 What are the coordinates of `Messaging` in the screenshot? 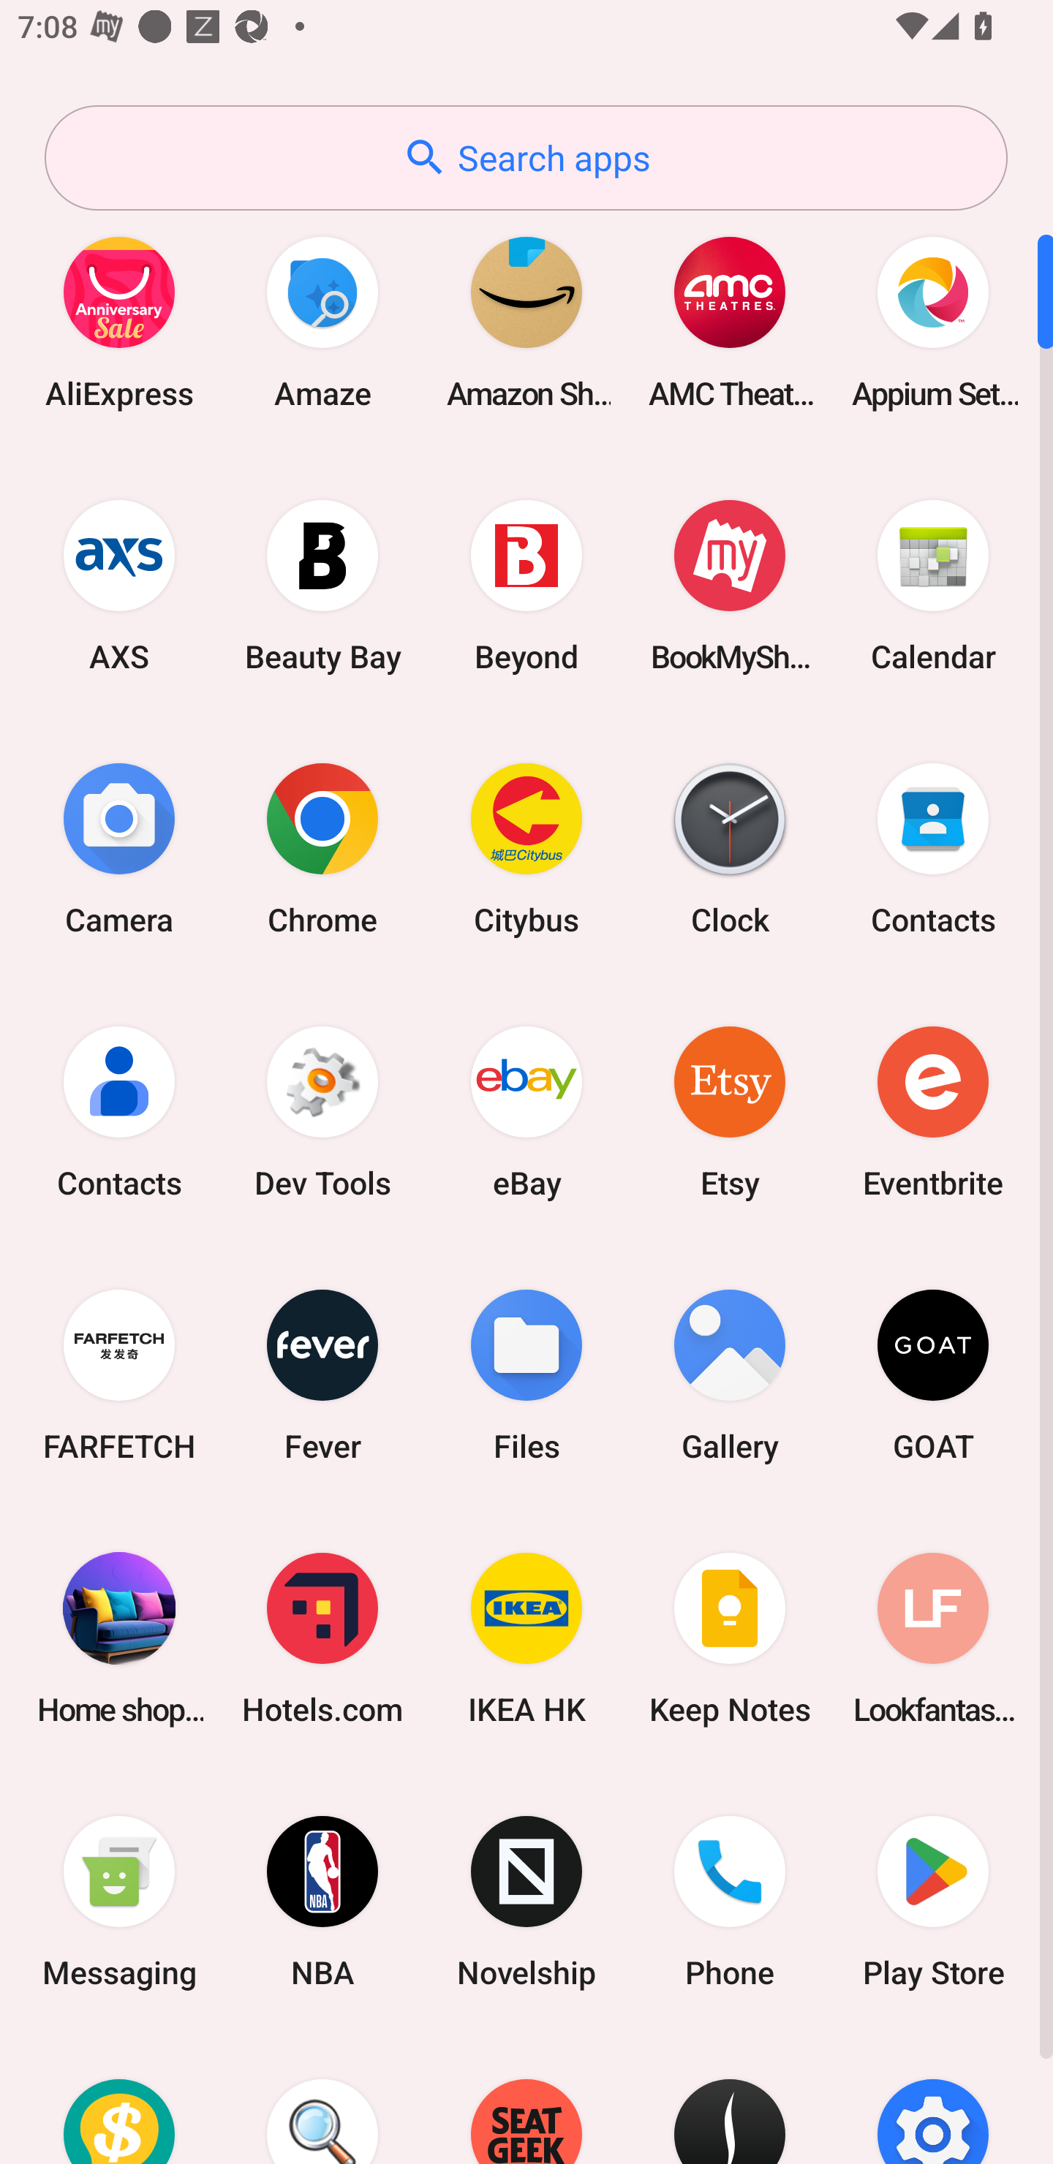 It's located at (119, 1902).